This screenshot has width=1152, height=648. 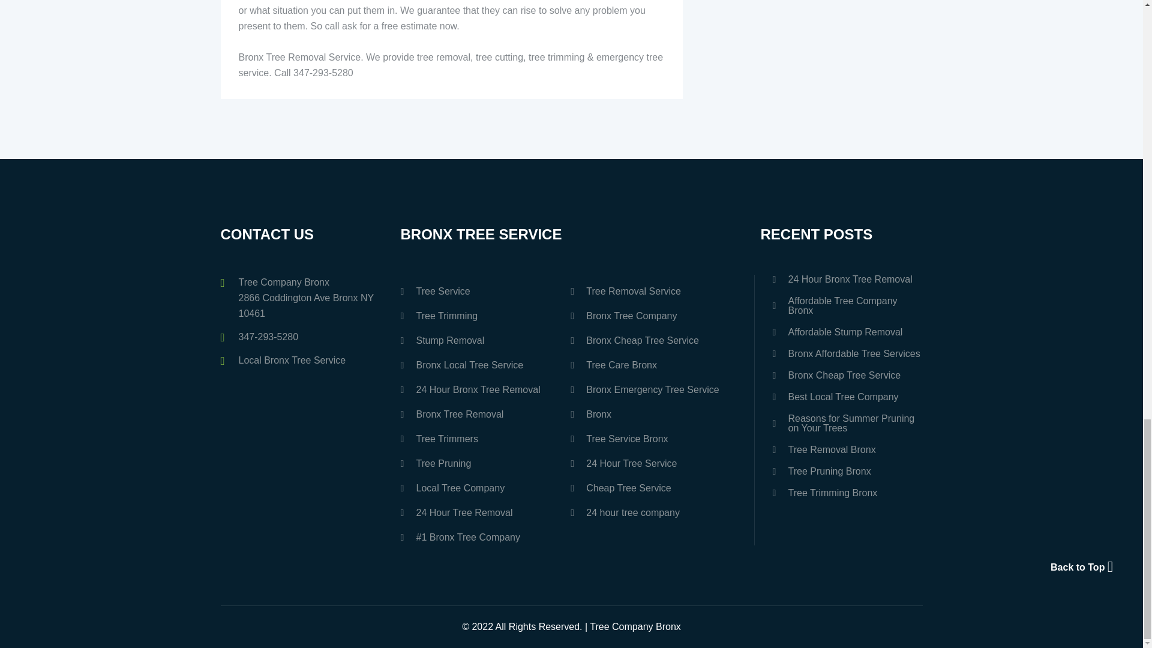 I want to click on Bronx Tree Company, so click(x=652, y=316).